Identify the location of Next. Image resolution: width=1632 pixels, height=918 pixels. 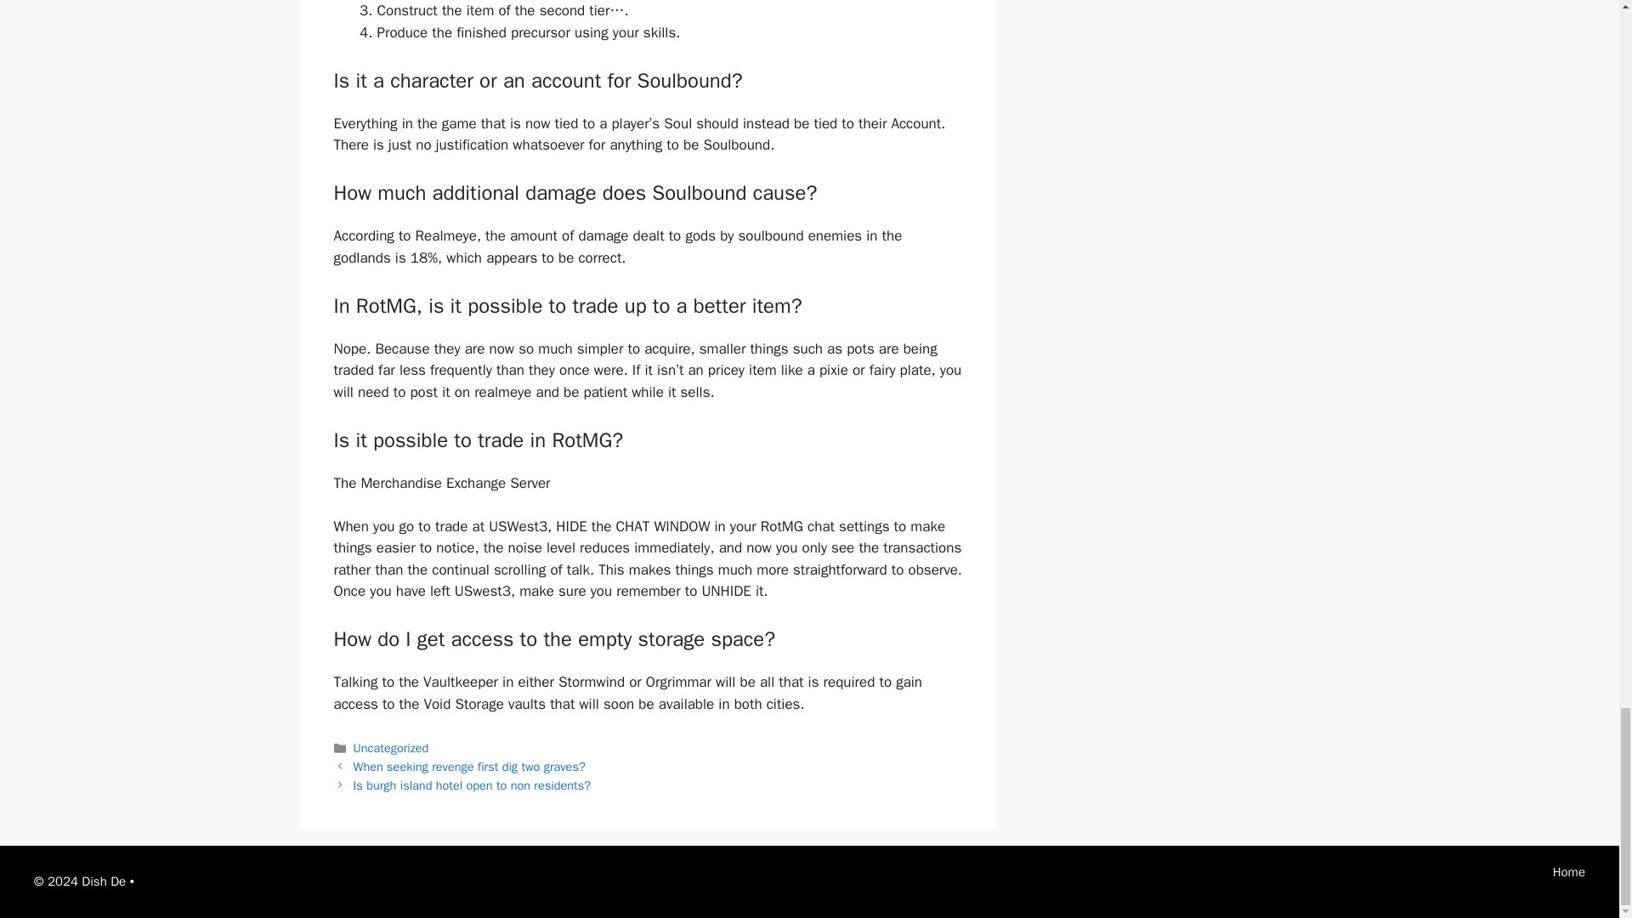
(473, 785).